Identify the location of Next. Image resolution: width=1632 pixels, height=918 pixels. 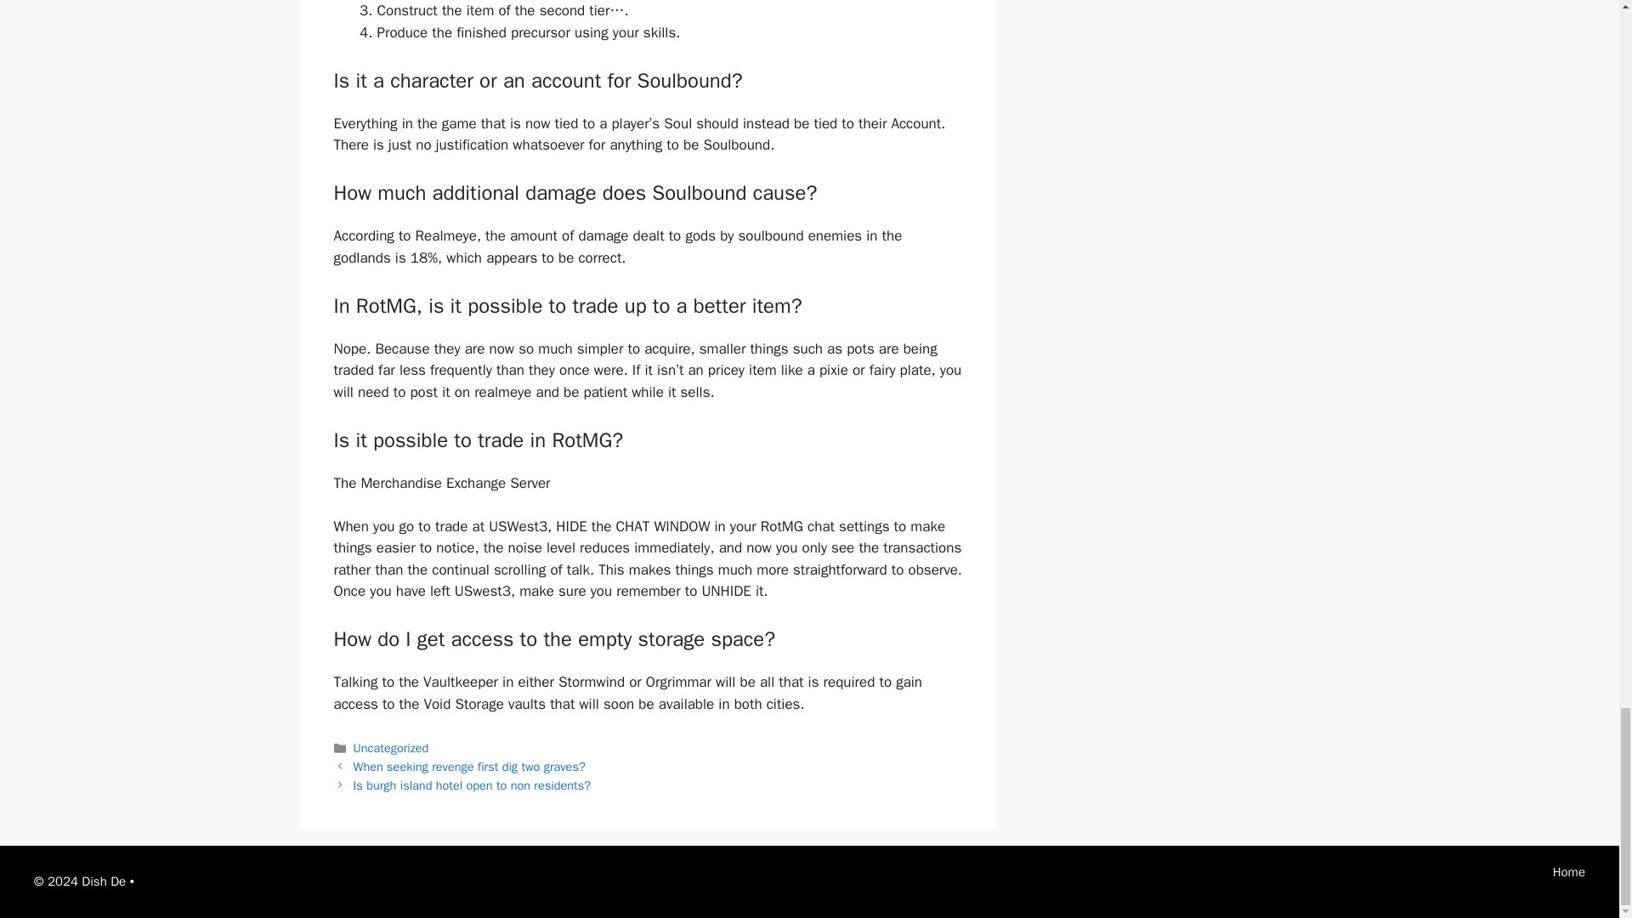
(473, 785).